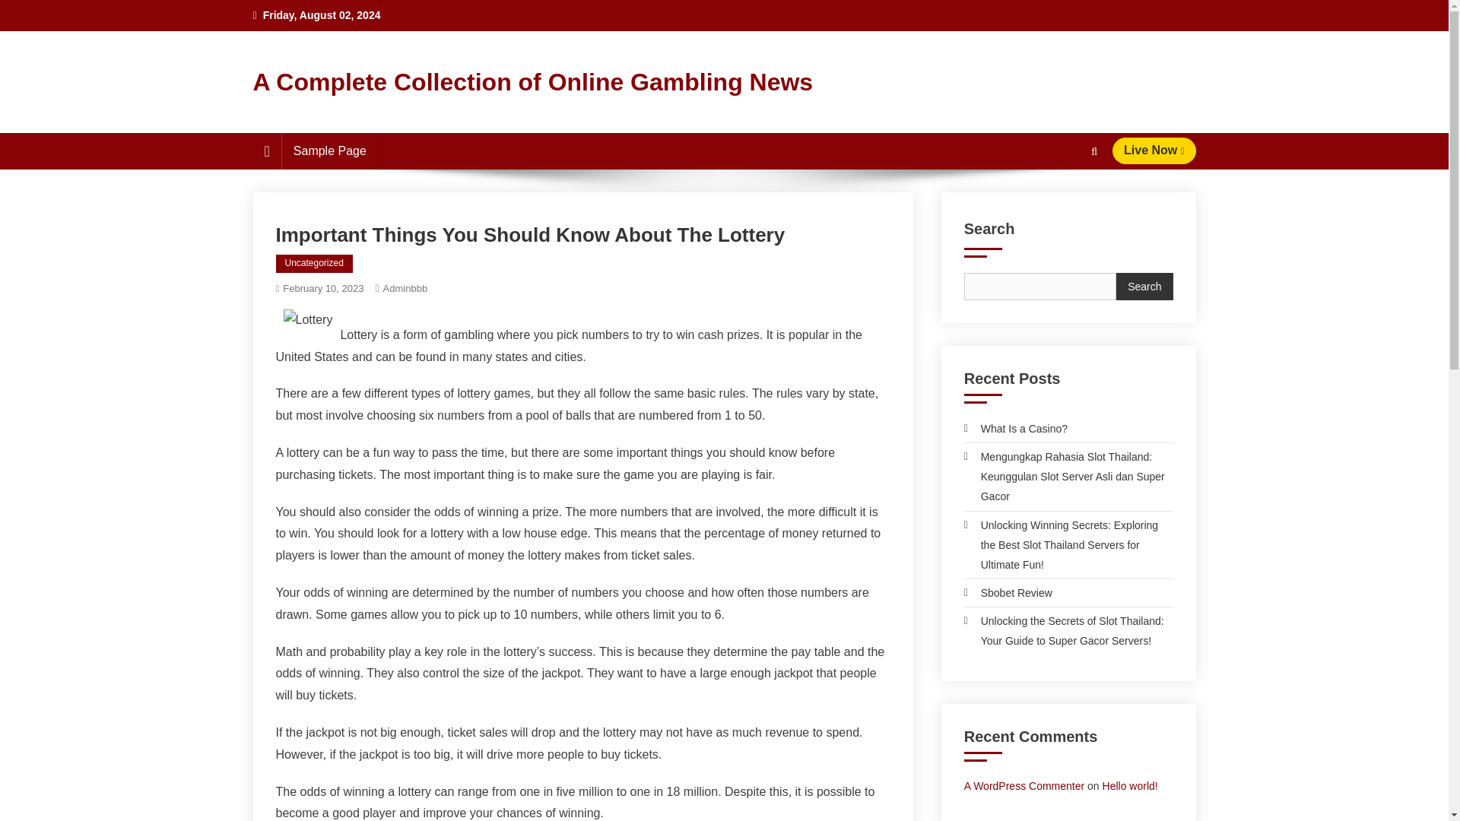 The width and height of the screenshot is (1460, 821). I want to click on A Complete Collection of Online Gambling News, so click(532, 82).